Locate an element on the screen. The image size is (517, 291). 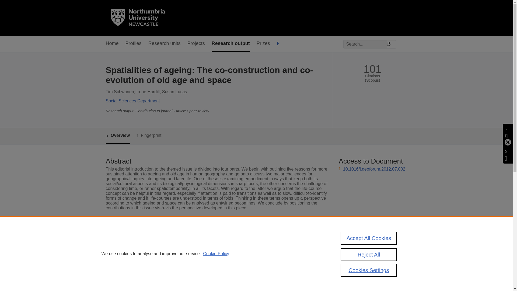
Research units is located at coordinates (164, 44).